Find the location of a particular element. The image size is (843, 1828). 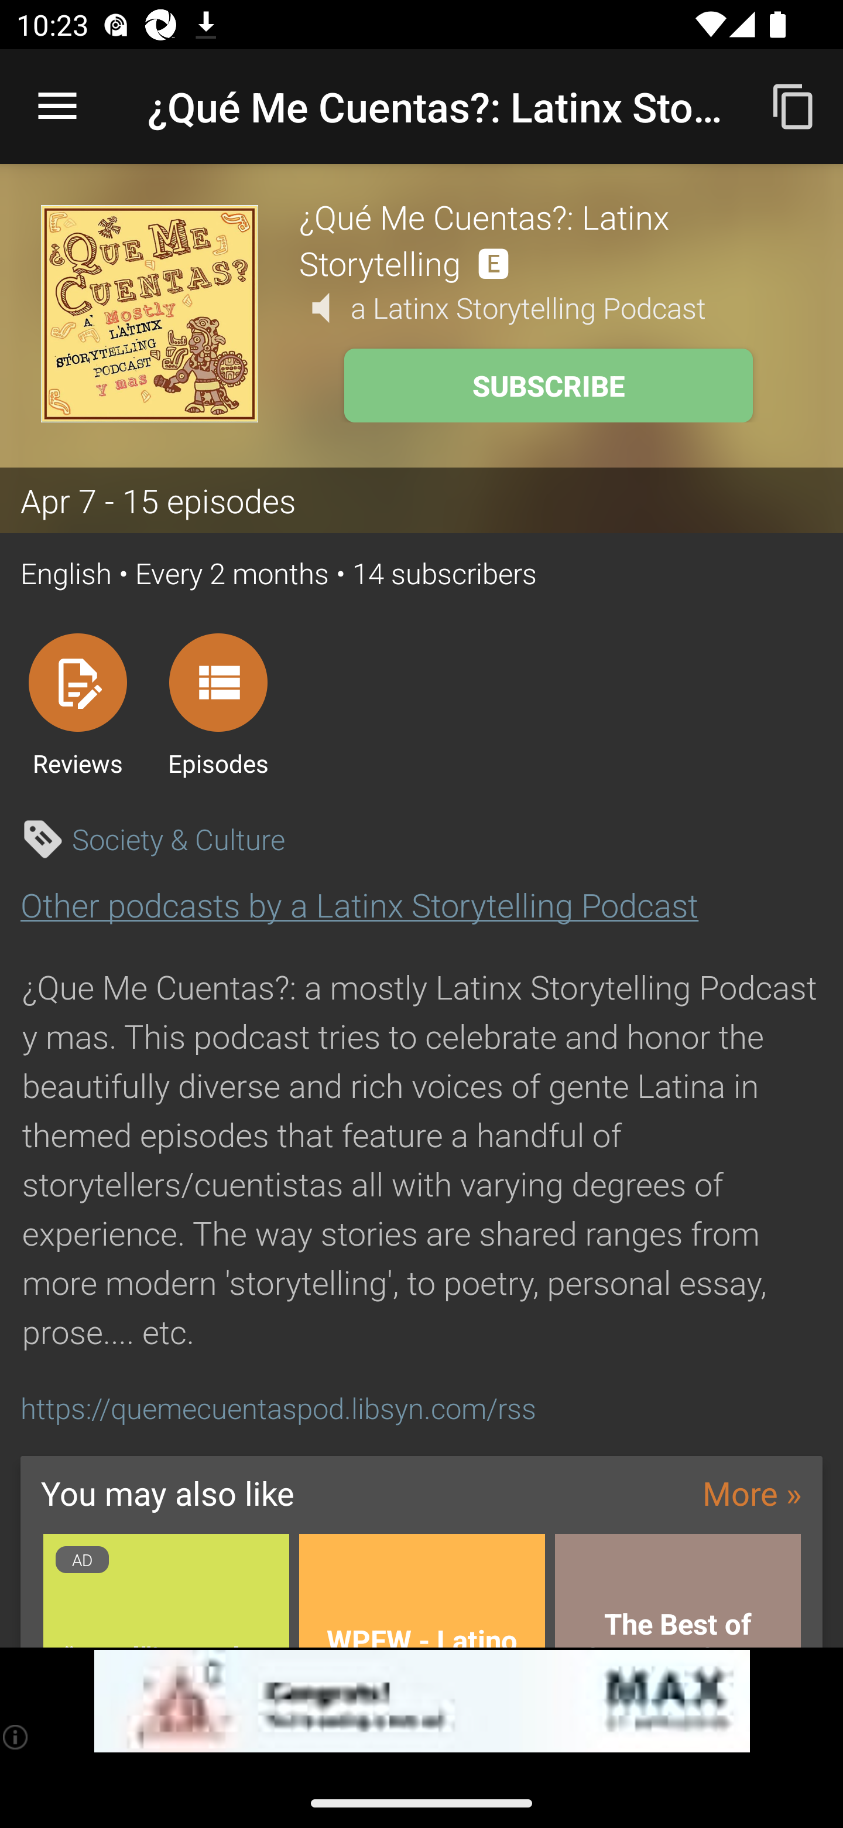

¿Qué Me Cuentas?: Latinx Storytelling  🅴 is located at coordinates (550, 239).